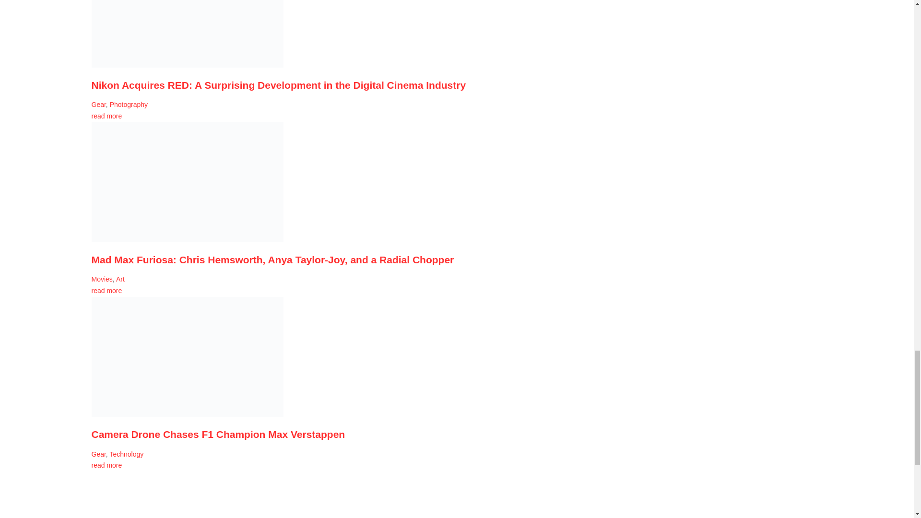 The width and height of the screenshot is (921, 518). Describe the element at coordinates (106, 465) in the screenshot. I see `read more` at that location.